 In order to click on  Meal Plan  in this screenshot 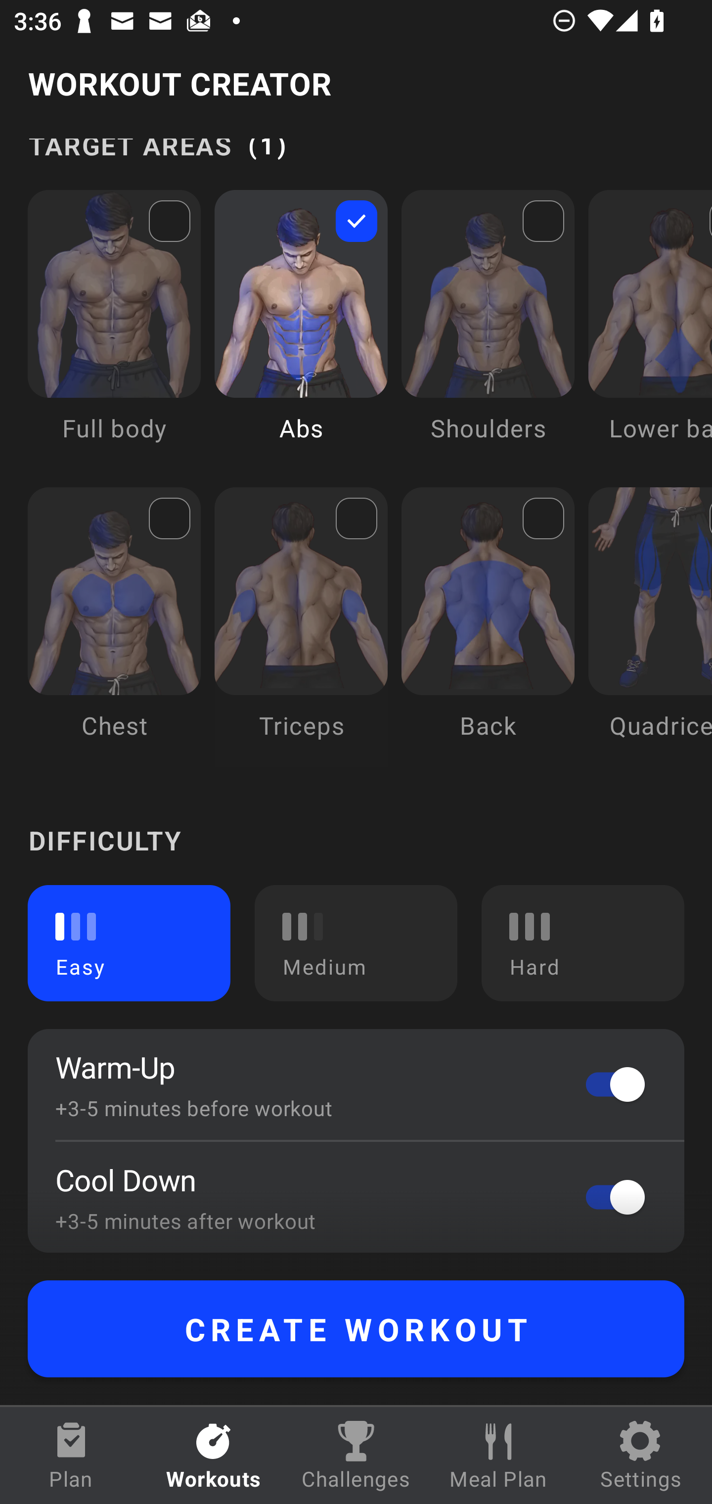, I will do `click(498, 1456)`.